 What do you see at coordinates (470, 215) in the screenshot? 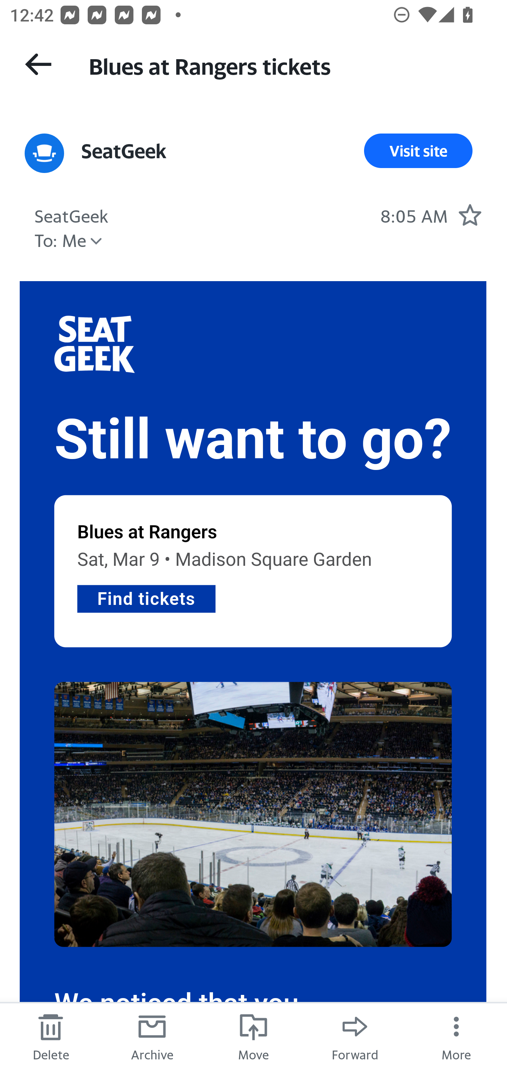
I see `Mark as starred.` at bounding box center [470, 215].